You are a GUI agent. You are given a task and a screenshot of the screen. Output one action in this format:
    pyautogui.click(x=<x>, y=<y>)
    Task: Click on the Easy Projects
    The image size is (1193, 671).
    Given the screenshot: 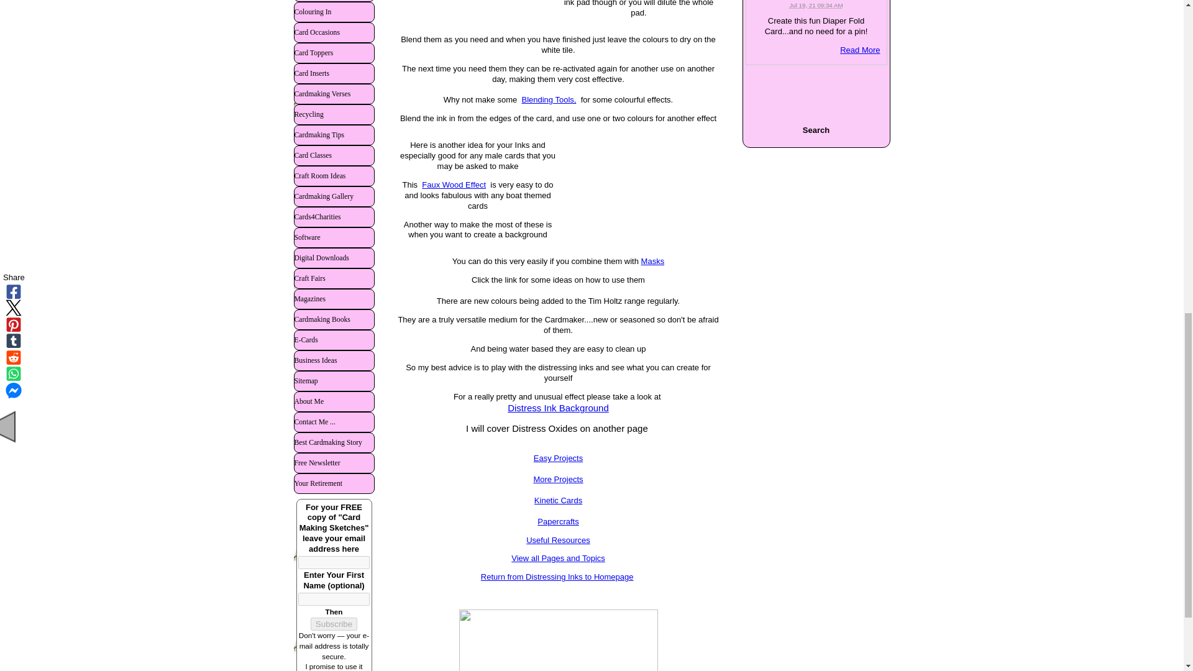 What is the action you would take?
    pyautogui.click(x=558, y=463)
    